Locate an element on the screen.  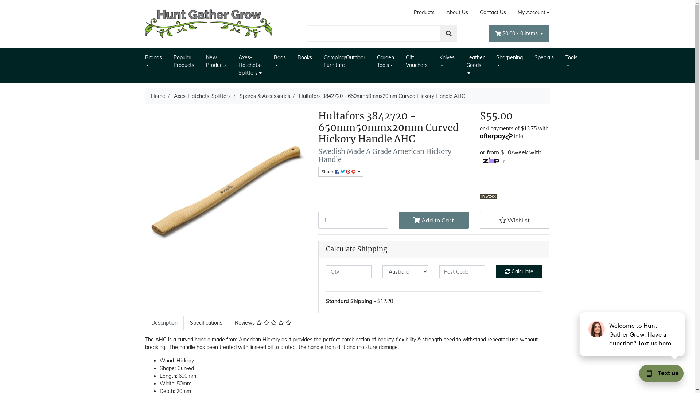
Wishlist is located at coordinates (515, 220).